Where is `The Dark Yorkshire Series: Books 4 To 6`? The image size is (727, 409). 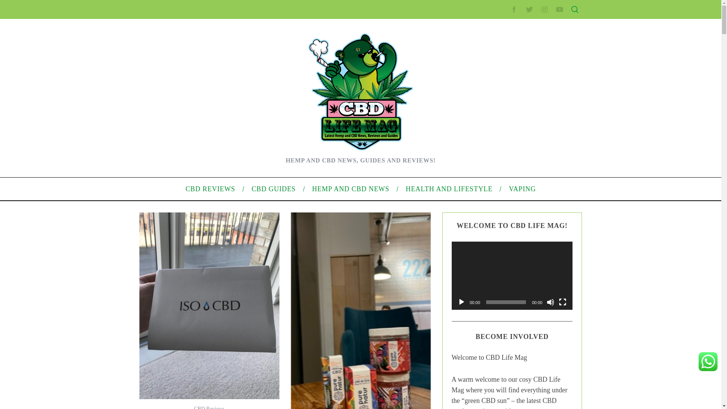
The Dark Yorkshire Series: Books 4 To 6 is located at coordinates (208, 125).